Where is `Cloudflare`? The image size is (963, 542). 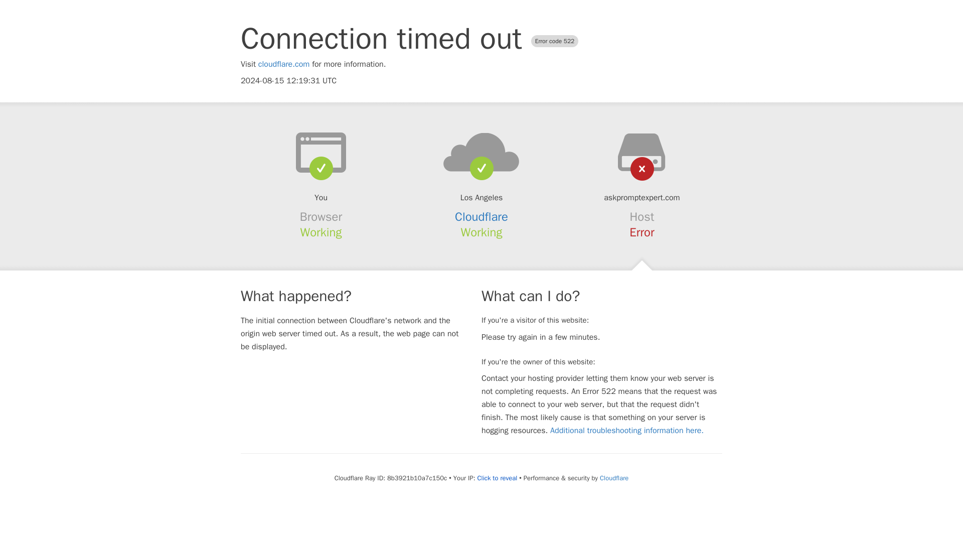 Cloudflare is located at coordinates (481, 217).